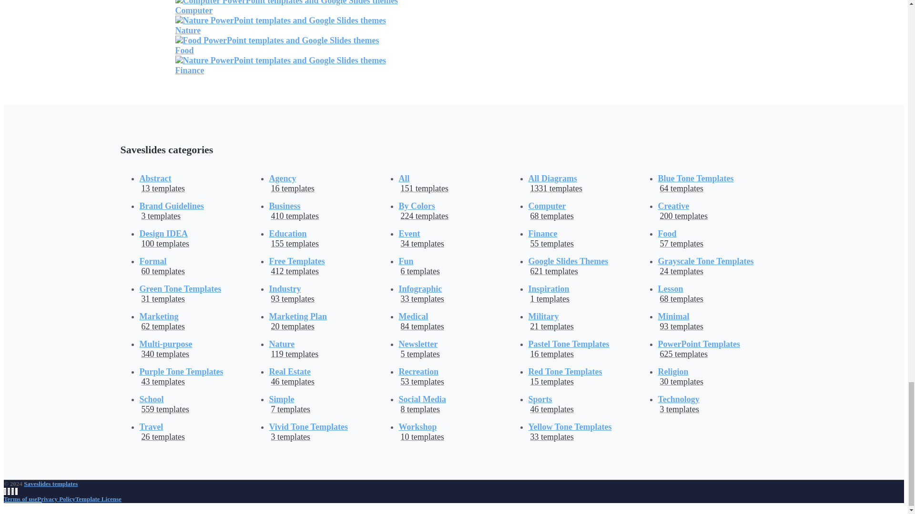  I want to click on Science PowerPoint templates and Google Slides themes, so click(287, 8).